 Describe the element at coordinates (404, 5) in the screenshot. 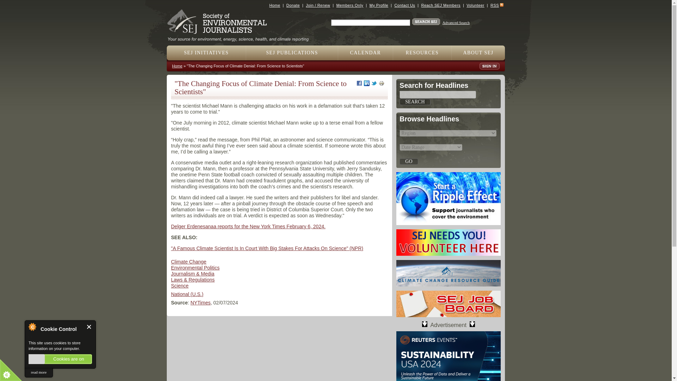

I see `Contact Us` at that location.